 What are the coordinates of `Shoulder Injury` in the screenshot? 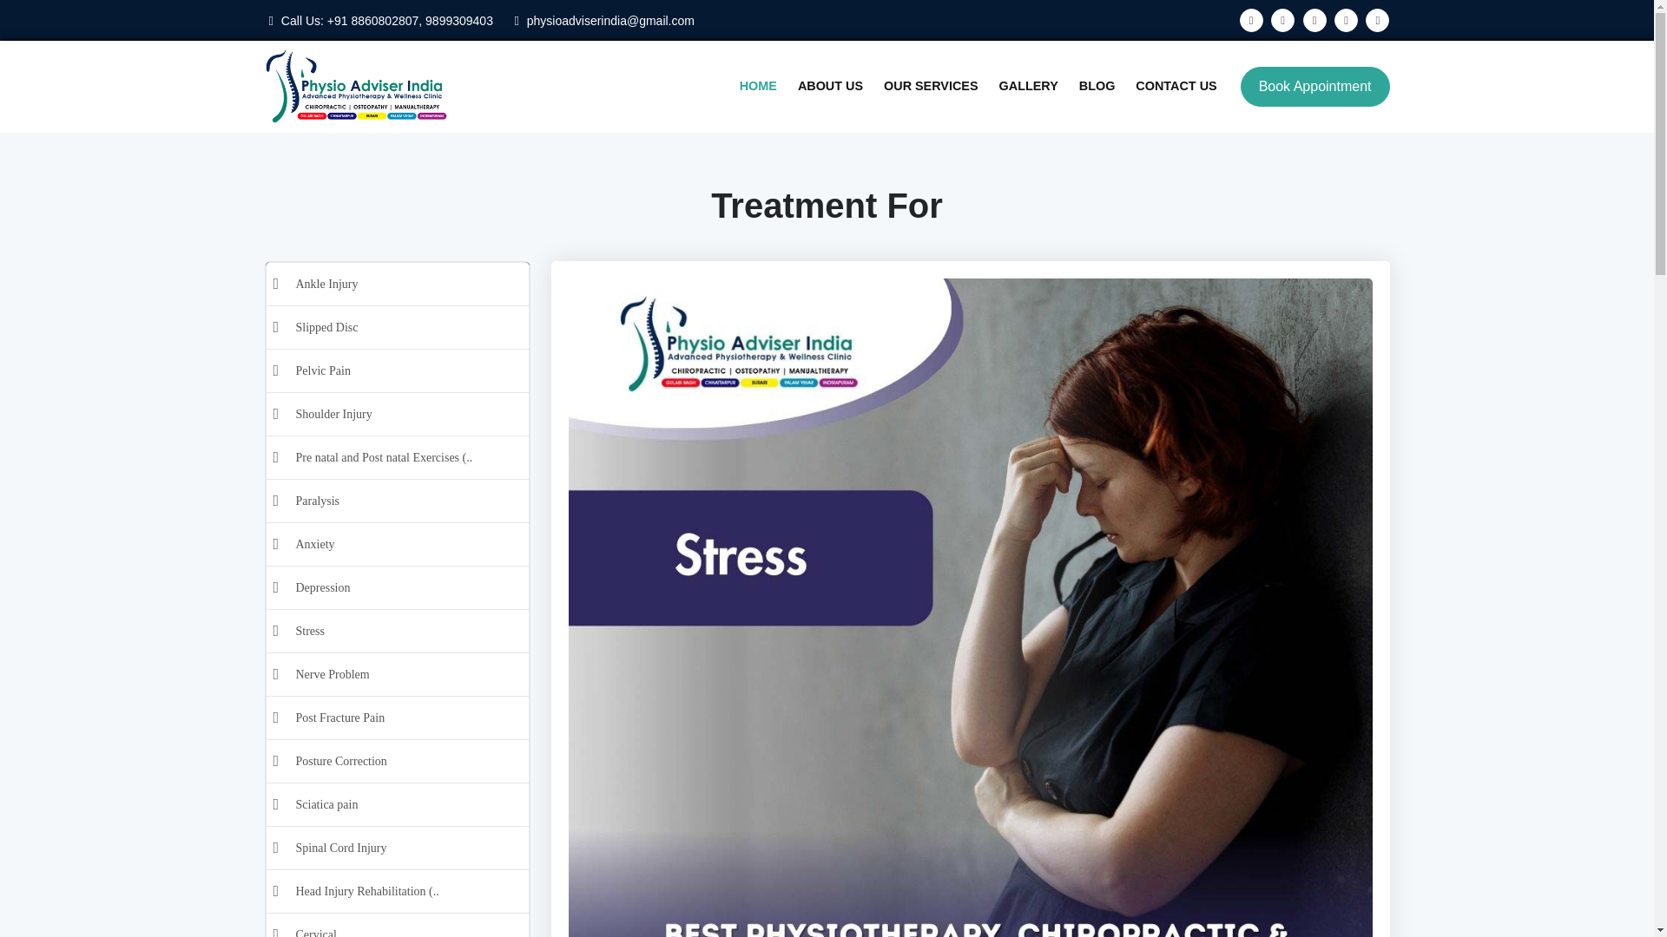 It's located at (407, 414).